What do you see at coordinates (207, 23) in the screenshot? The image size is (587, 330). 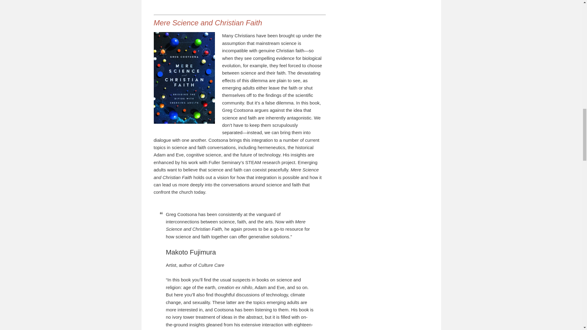 I see `Mere Science and Christian Faith` at bounding box center [207, 23].